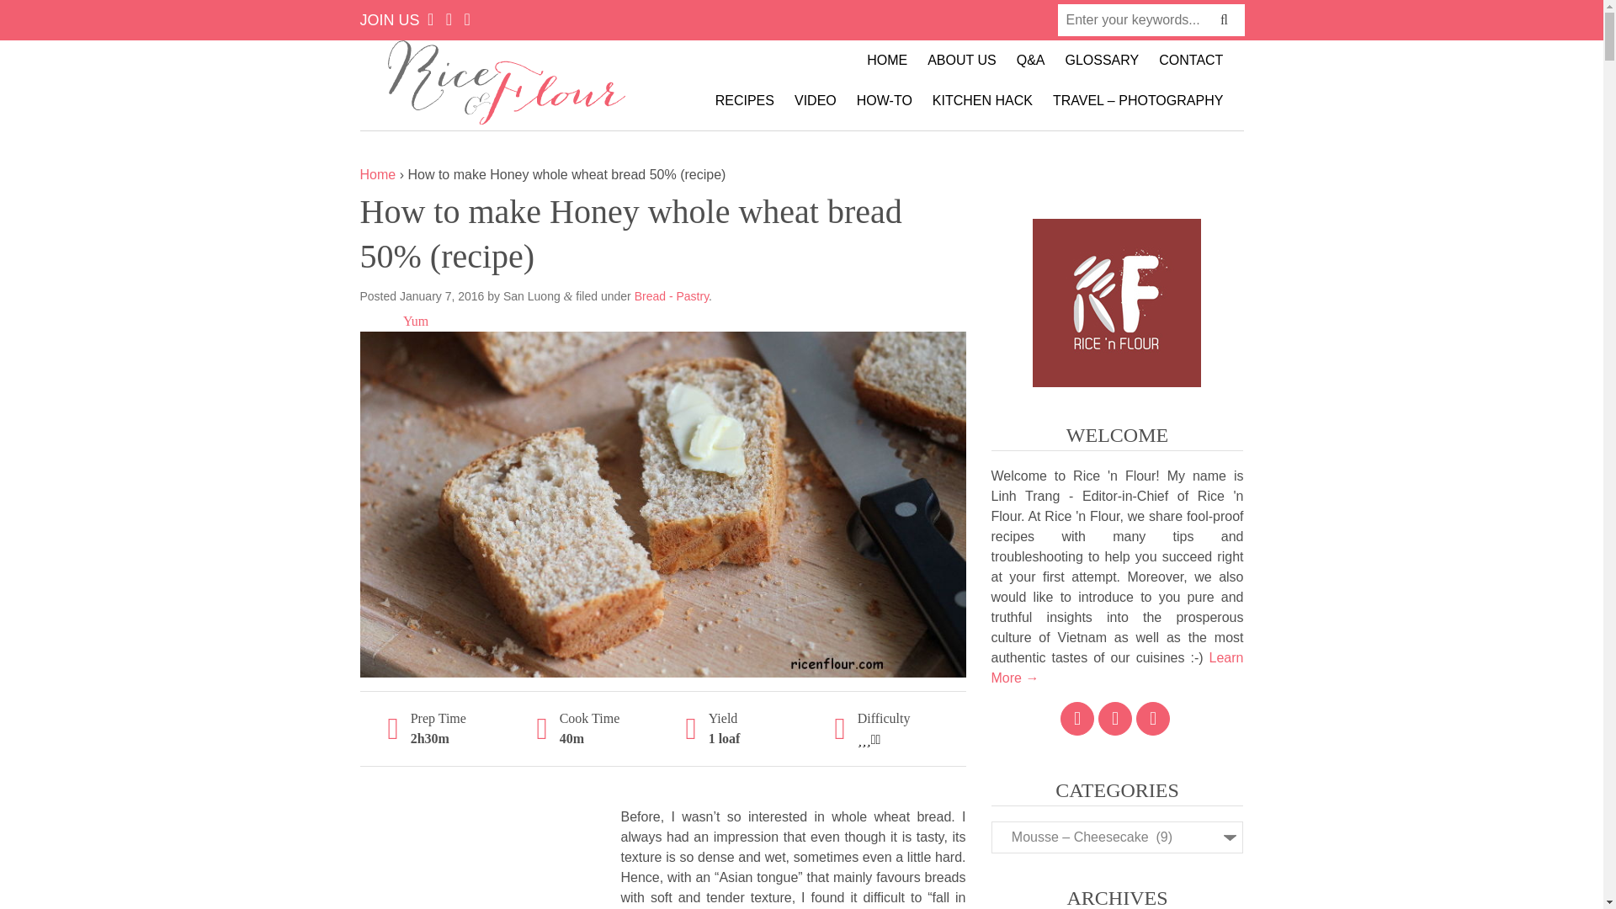 The height and width of the screenshot is (909, 1616). What do you see at coordinates (1102, 61) in the screenshot?
I see `GLOSSARY` at bounding box center [1102, 61].